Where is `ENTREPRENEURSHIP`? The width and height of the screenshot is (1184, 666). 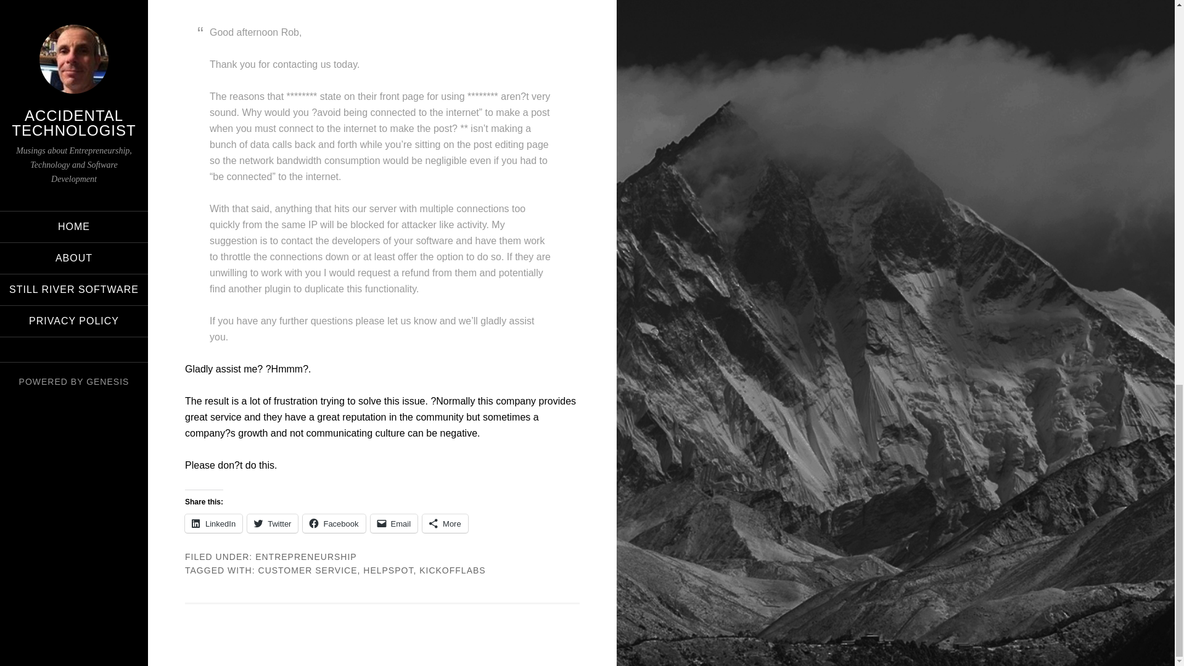
ENTREPRENEURSHIP is located at coordinates (306, 557).